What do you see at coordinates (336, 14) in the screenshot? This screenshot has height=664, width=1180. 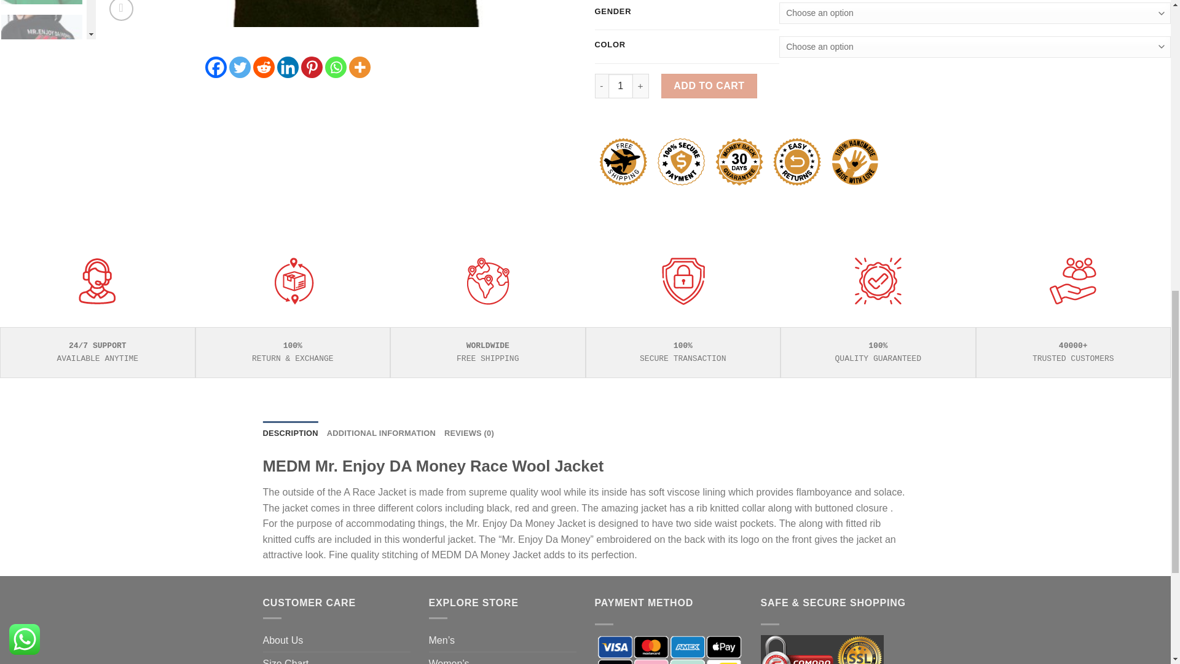 I see `medm-race-jacket` at bounding box center [336, 14].